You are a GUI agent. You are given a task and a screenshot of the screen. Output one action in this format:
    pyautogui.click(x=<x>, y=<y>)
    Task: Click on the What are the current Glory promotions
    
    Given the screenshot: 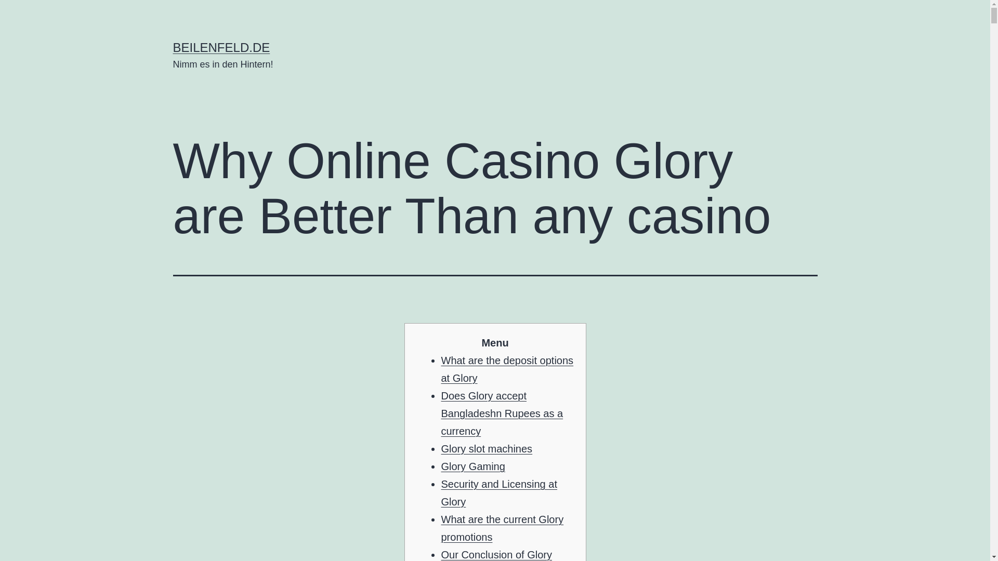 What is the action you would take?
    pyautogui.click(x=502, y=528)
    